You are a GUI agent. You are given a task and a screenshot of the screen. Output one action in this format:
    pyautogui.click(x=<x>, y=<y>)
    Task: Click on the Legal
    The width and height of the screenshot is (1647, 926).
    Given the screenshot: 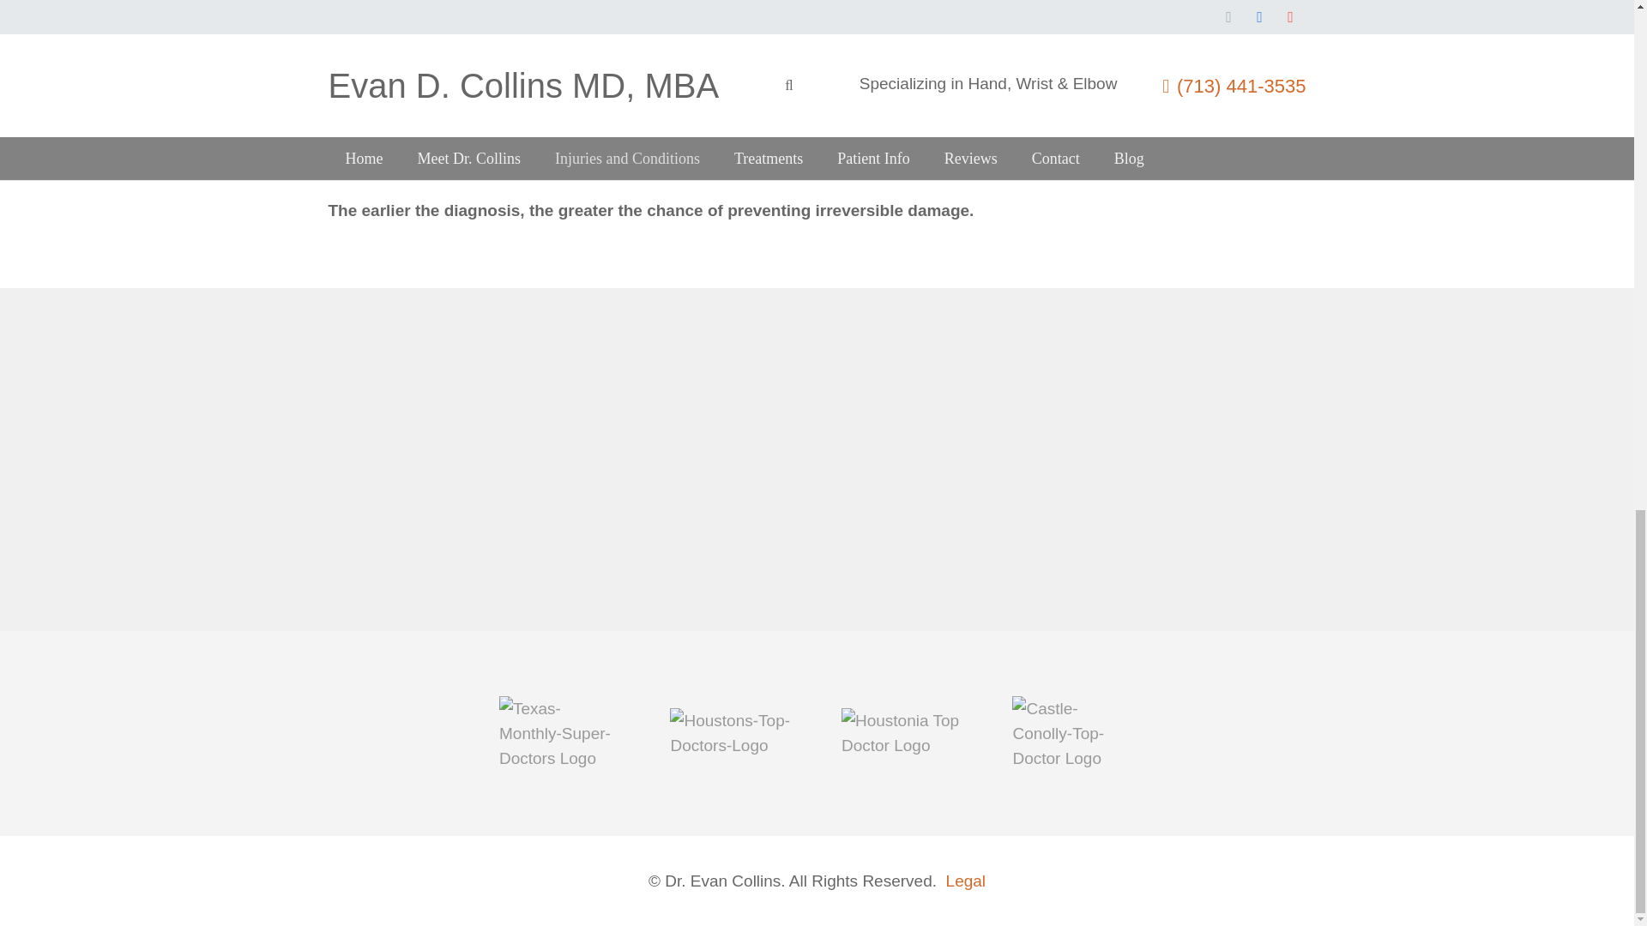 What is the action you would take?
    pyautogui.click(x=966, y=881)
    